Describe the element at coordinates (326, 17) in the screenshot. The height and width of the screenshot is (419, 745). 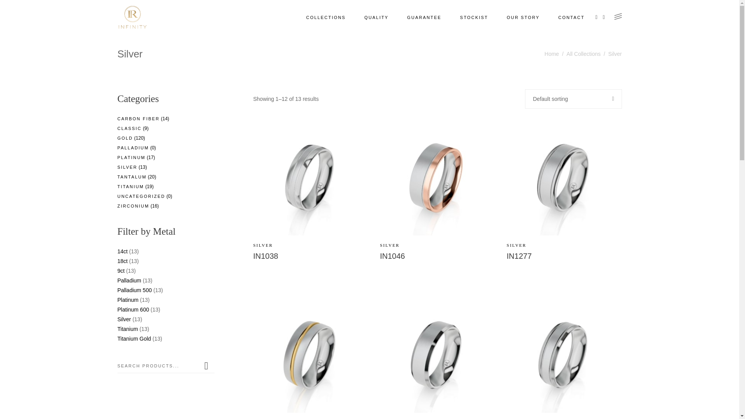
I see `COLLECTIONS` at that location.